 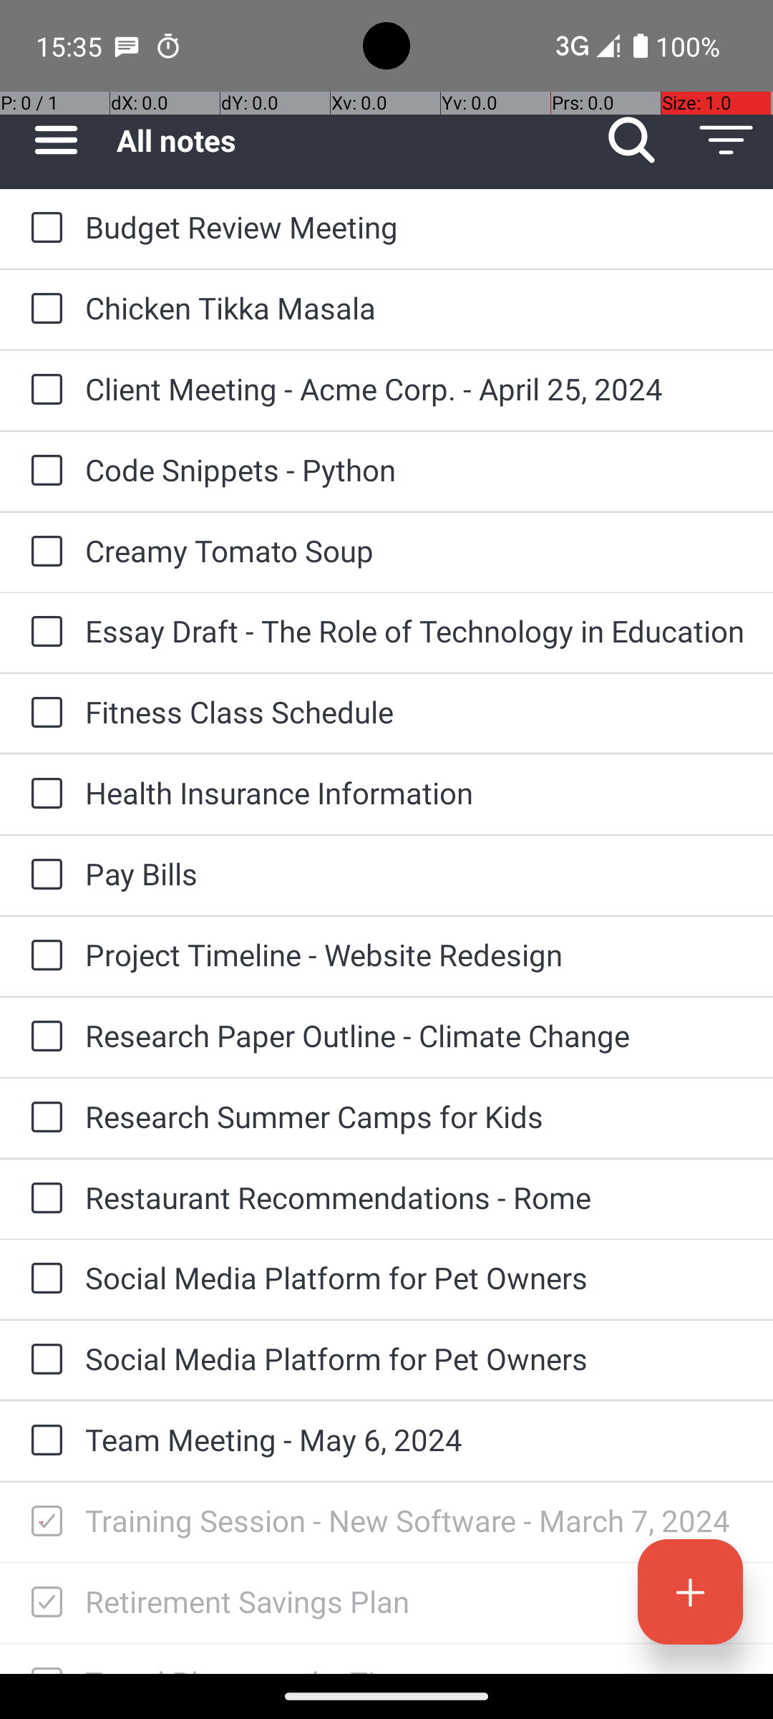 I want to click on Health Insurance Information, so click(x=415, y=792).